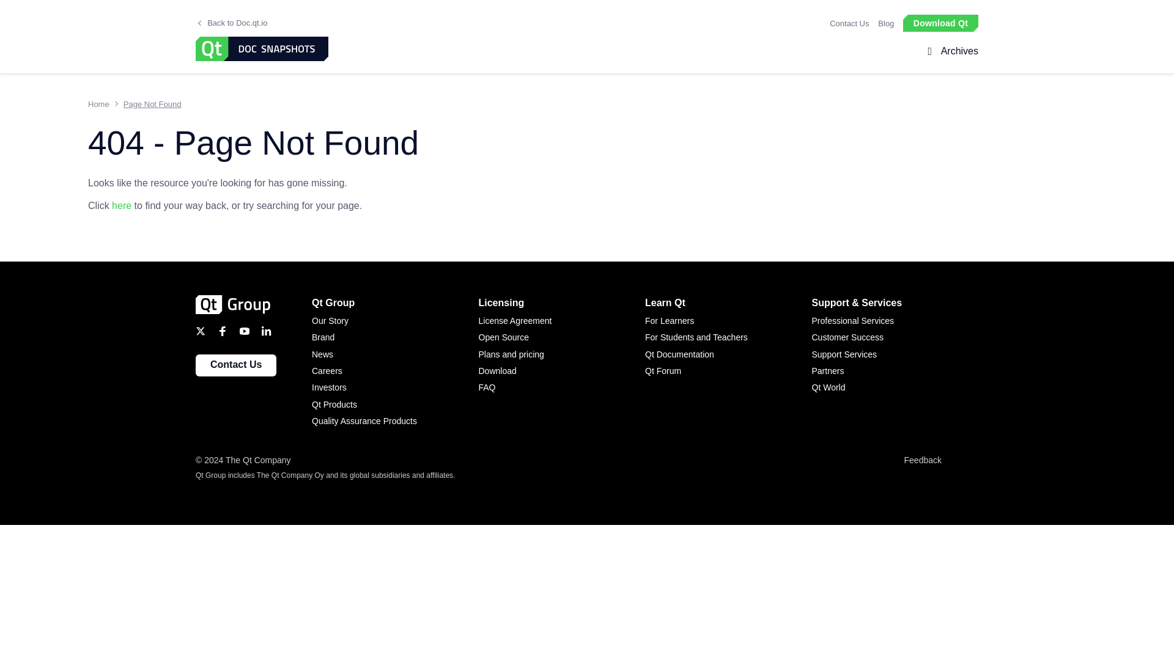 The image size is (1174, 660). Describe the element at coordinates (561, 320) in the screenshot. I see `License Agreement` at that location.